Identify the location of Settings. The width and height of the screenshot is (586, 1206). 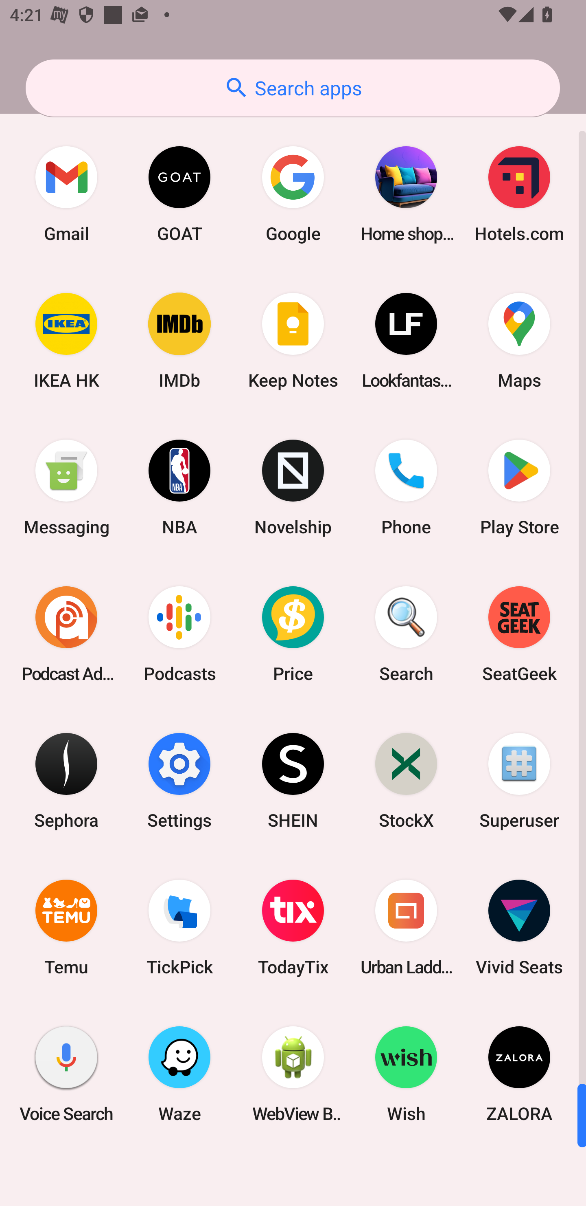
(179, 780).